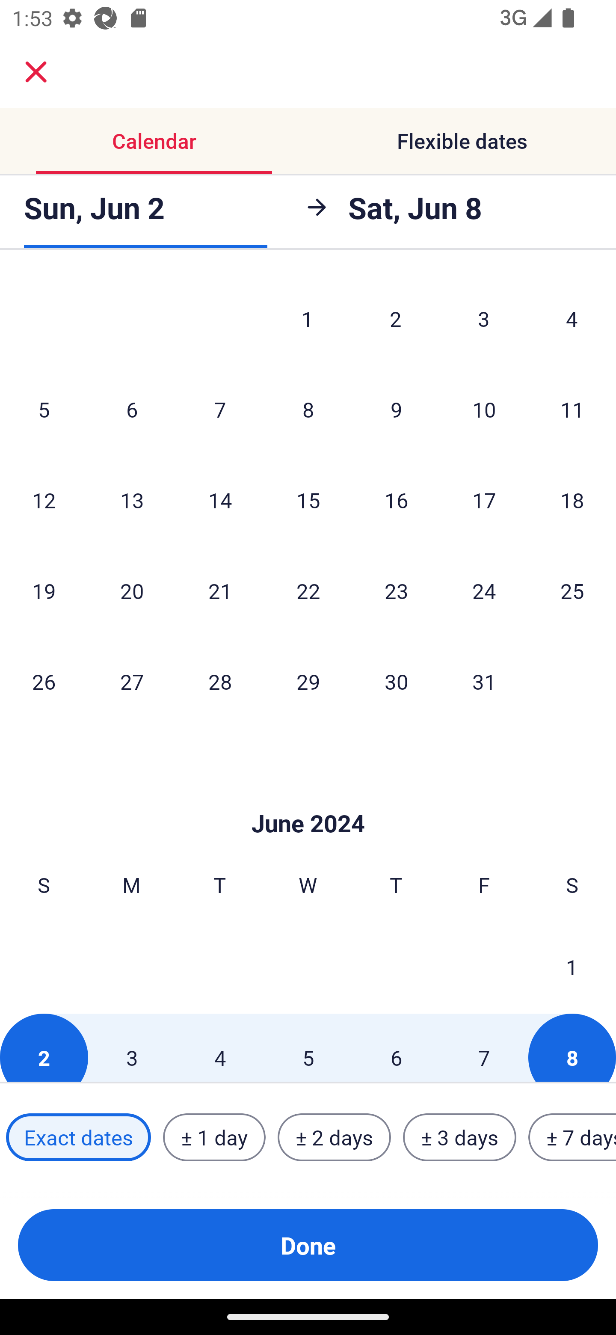  What do you see at coordinates (220, 409) in the screenshot?
I see `7 Tuesday, May 7, 2024` at bounding box center [220, 409].